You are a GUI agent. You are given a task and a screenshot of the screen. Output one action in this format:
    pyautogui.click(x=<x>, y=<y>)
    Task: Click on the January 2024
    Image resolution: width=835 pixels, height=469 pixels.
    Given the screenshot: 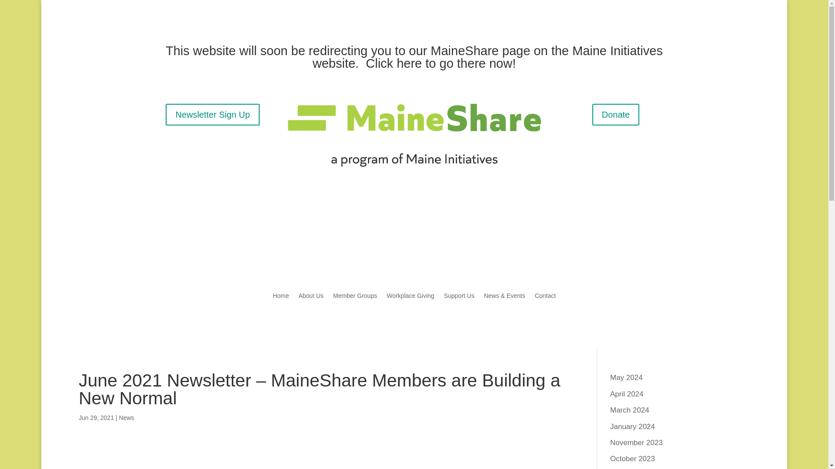 What is the action you would take?
    pyautogui.click(x=632, y=426)
    